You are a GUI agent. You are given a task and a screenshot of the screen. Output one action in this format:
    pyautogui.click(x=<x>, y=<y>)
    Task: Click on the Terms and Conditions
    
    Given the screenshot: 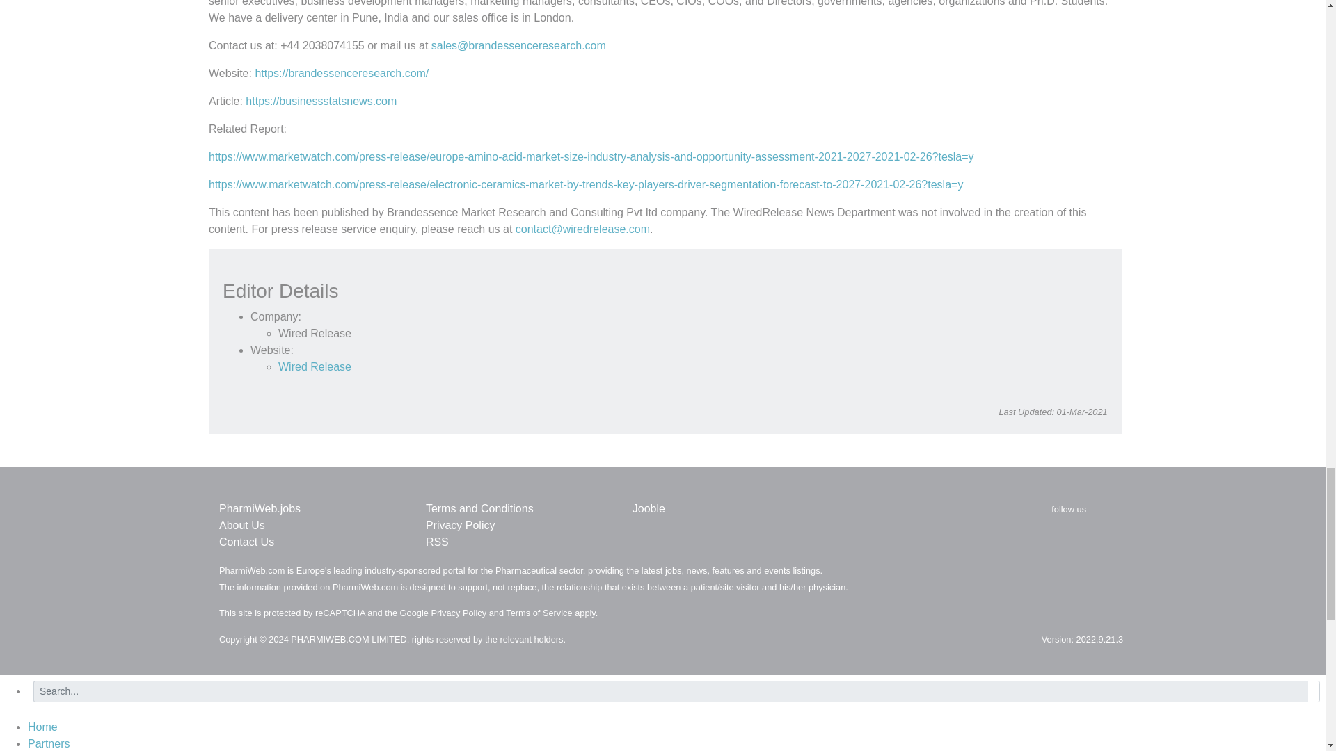 What is the action you would take?
    pyautogui.click(x=479, y=508)
    